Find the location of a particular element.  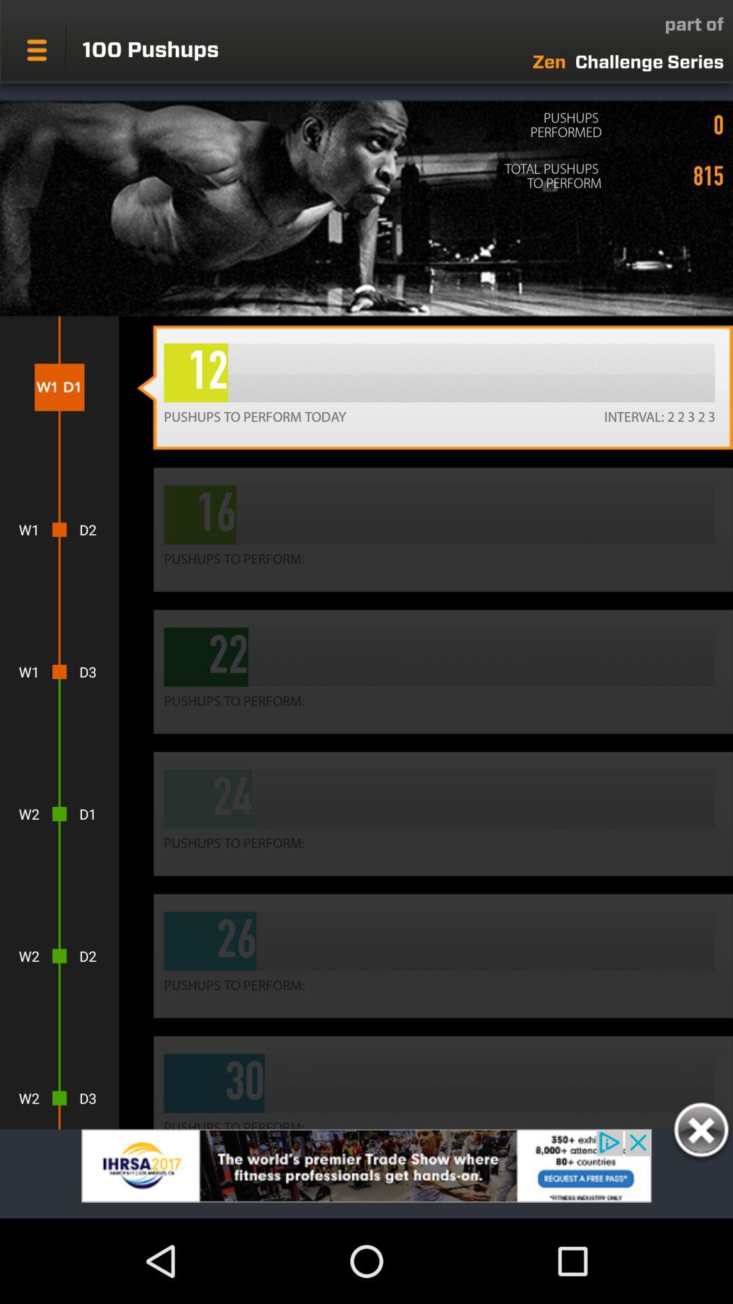

click on the button beside d3 is located at coordinates (434, 672).